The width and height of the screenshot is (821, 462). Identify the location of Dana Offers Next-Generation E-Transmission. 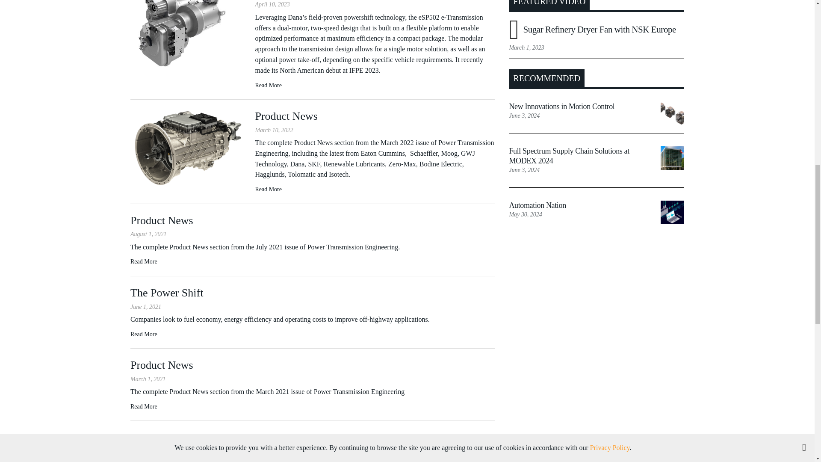
(268, 85).